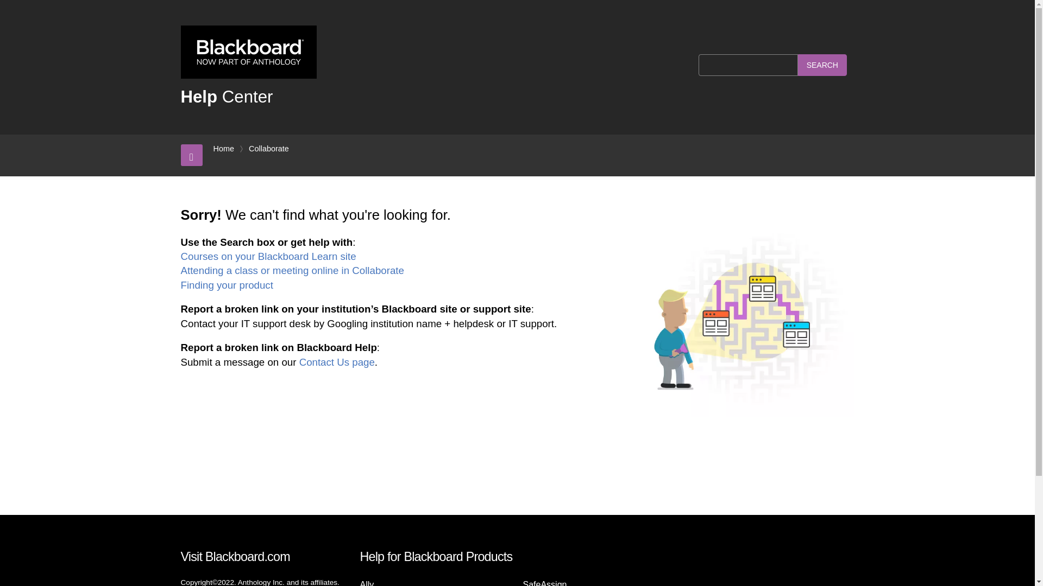 This screenshot has height=586, width=1043. Describe the element at coordinates (822, 65) in the screenshot. I see `Search` at that location.